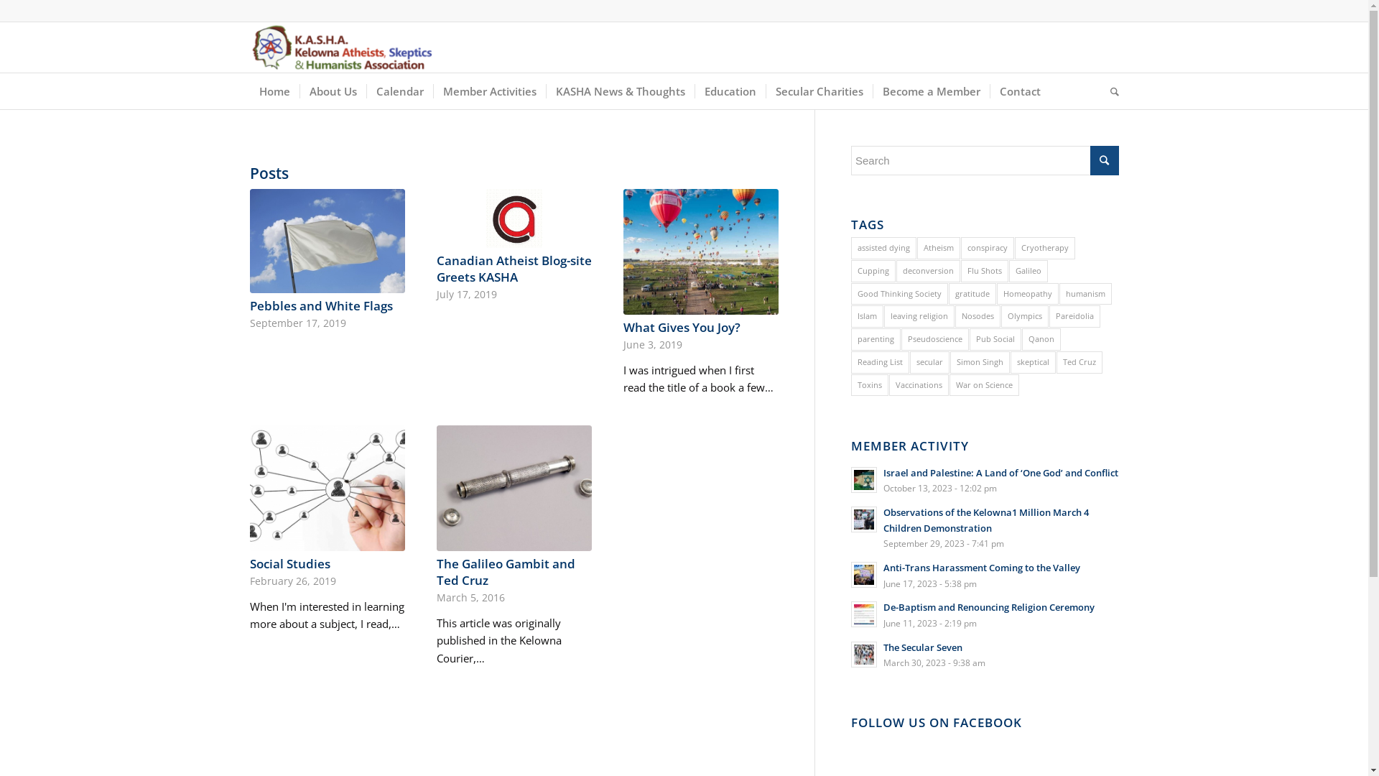 This screenshot has height=776, width=1379. What do you see at coordinates (978, 316) in the screenshot?
I see `Nosodes` at bounding box center [978, 316].